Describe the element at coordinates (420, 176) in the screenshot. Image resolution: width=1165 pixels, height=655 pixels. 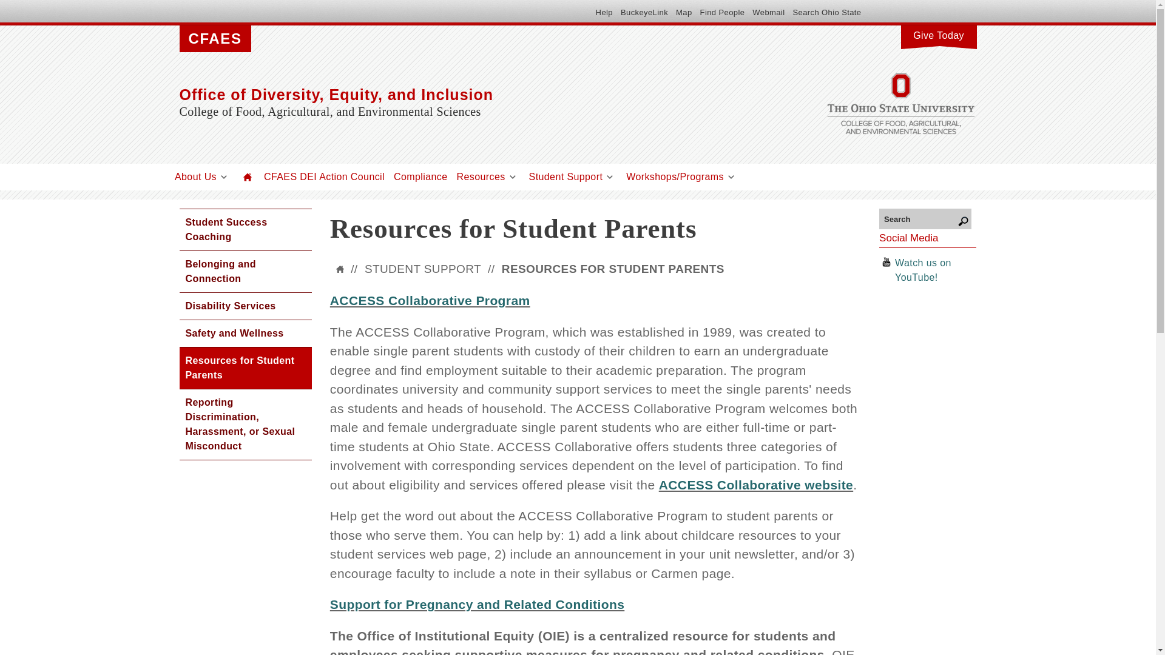
I see `Compliance` at that location.